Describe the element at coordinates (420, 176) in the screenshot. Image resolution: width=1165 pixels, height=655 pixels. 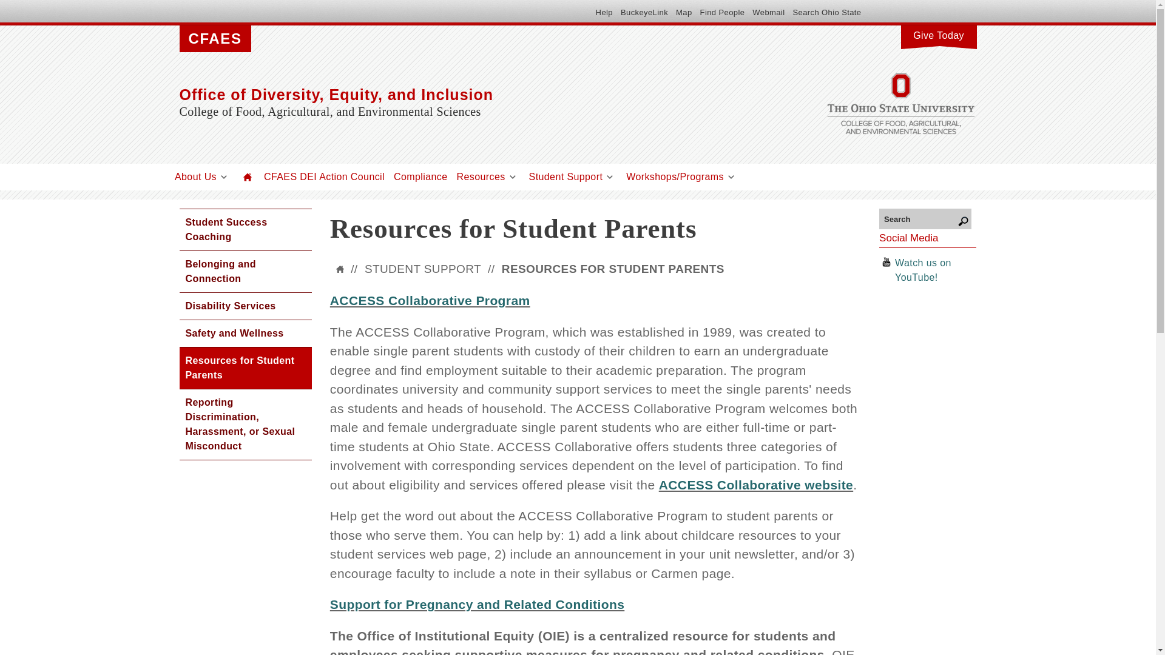
I see `Compliance` at that location.